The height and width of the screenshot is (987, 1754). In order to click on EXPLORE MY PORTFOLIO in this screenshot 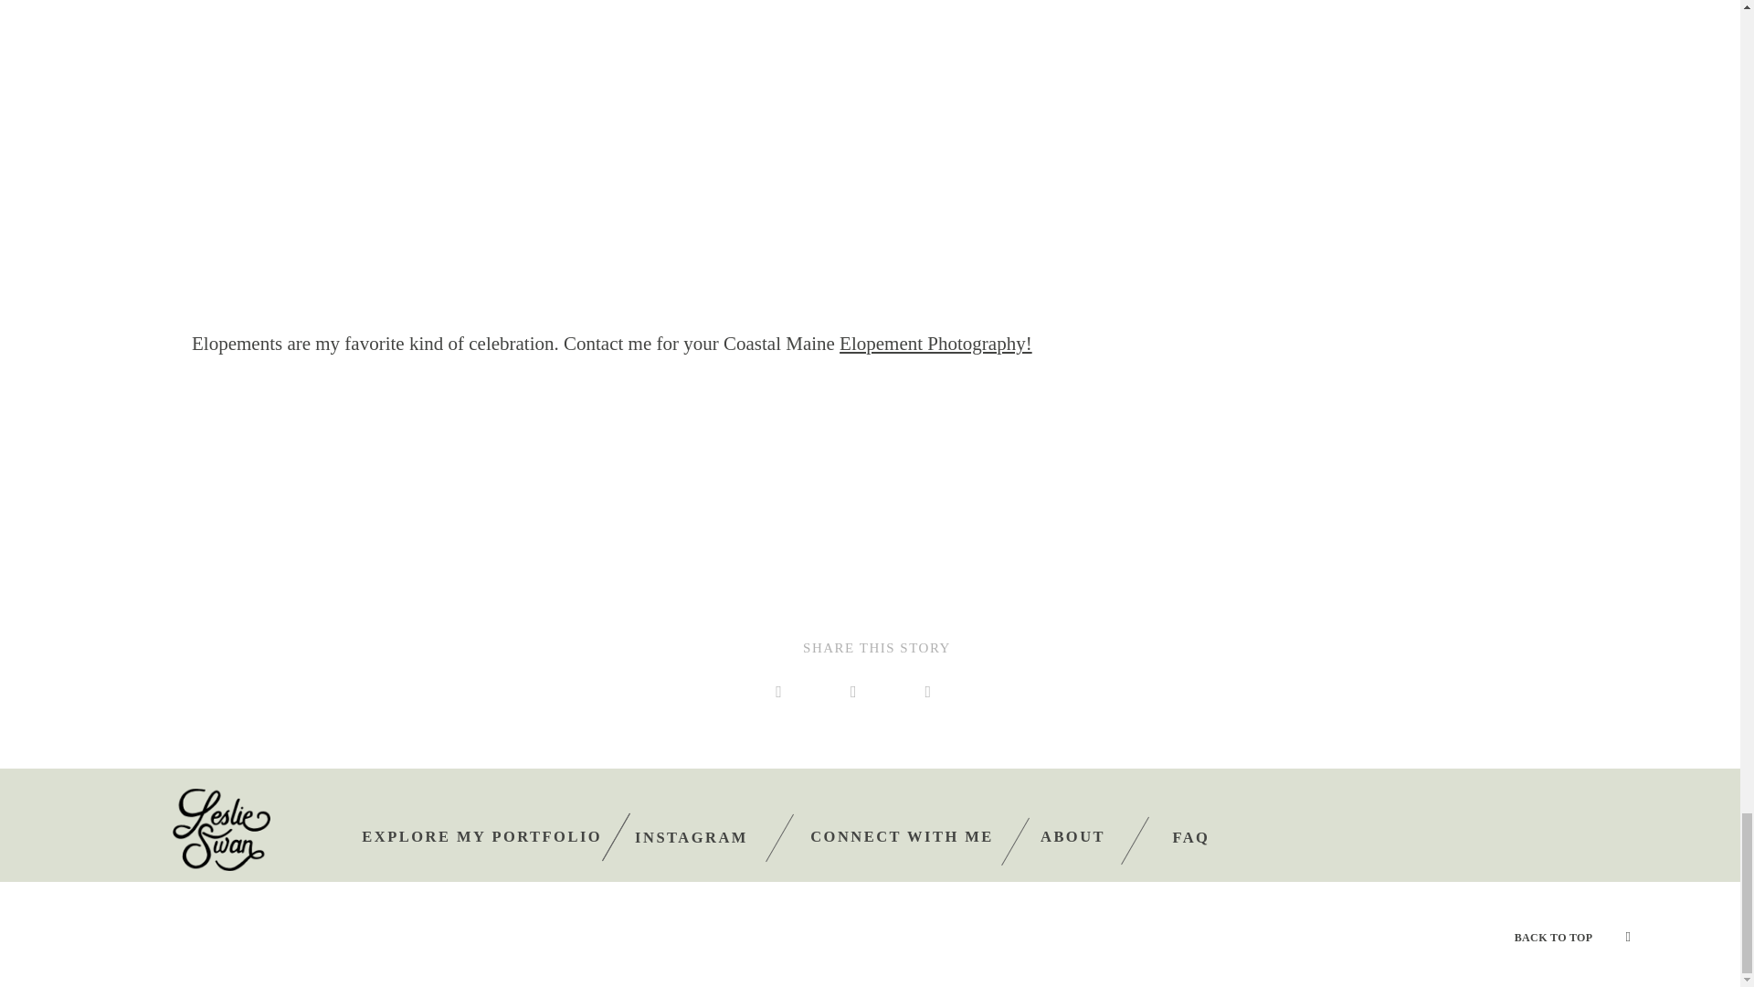, I will do `click(481, 836)`.